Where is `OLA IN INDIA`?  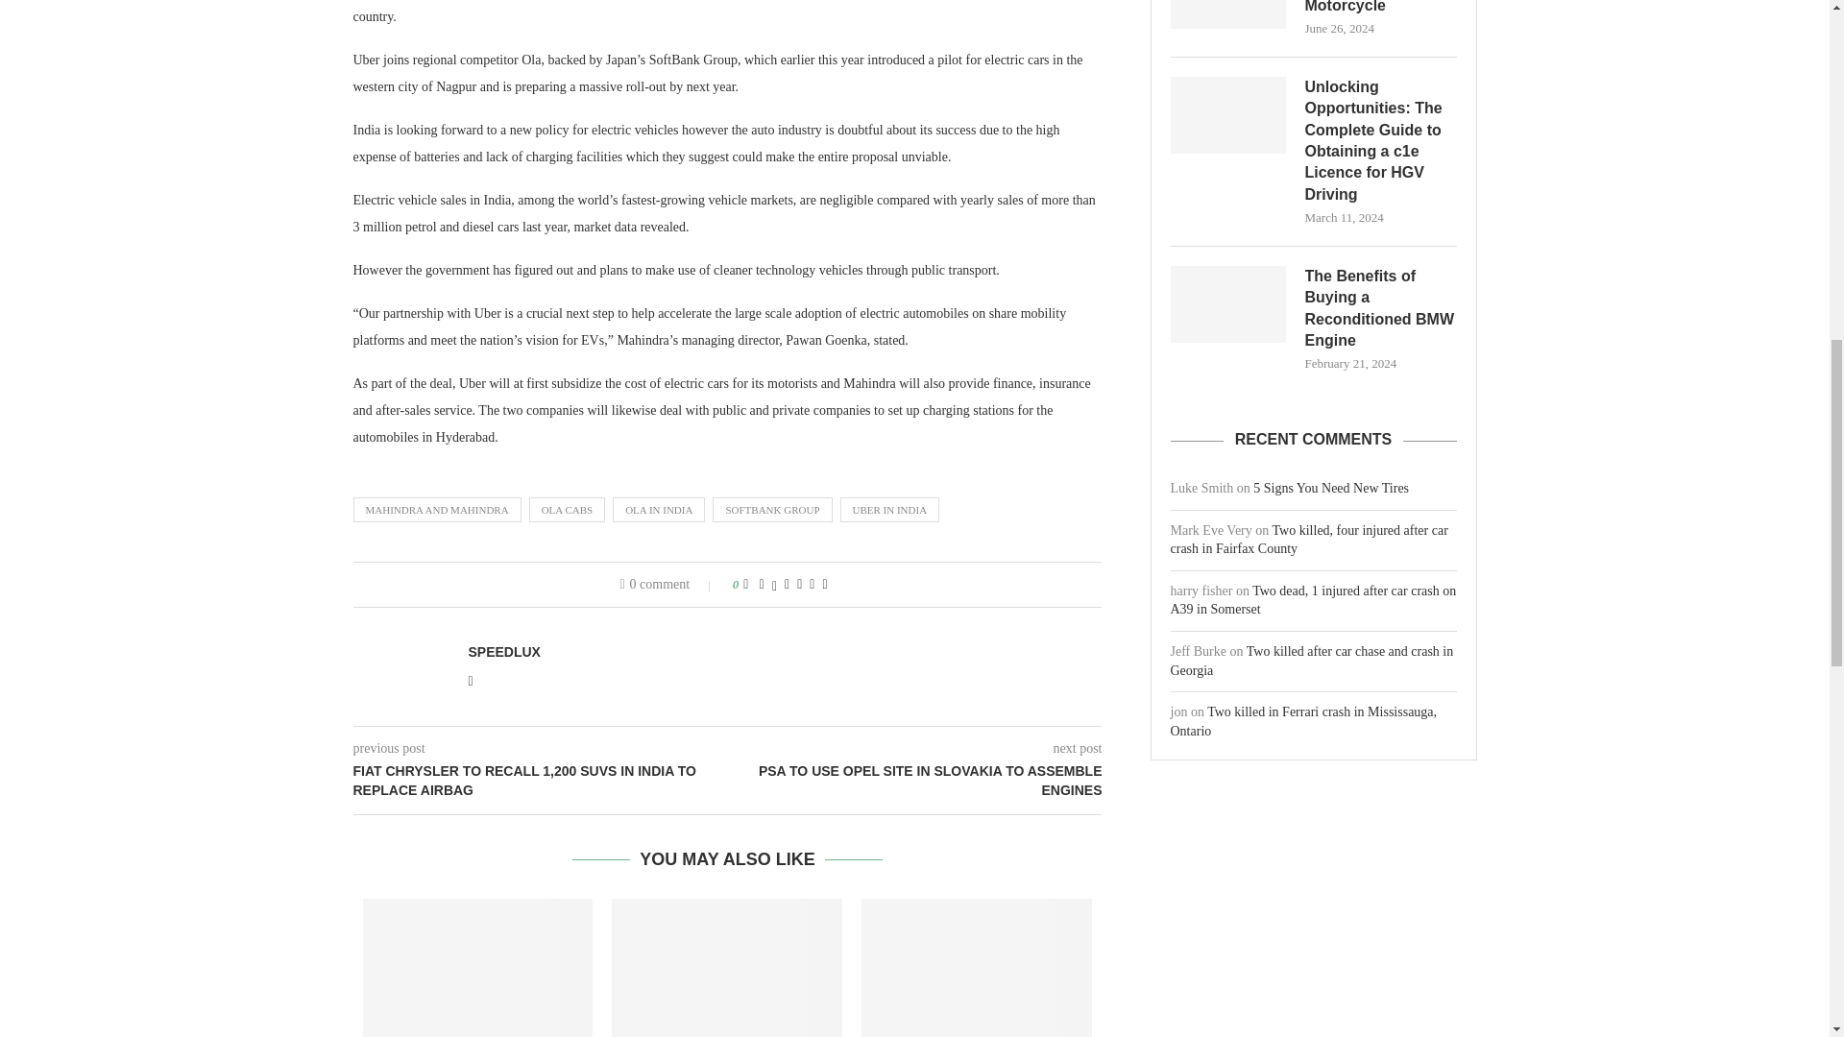 OLA IN INDIA is located at coordinates (658, 510).